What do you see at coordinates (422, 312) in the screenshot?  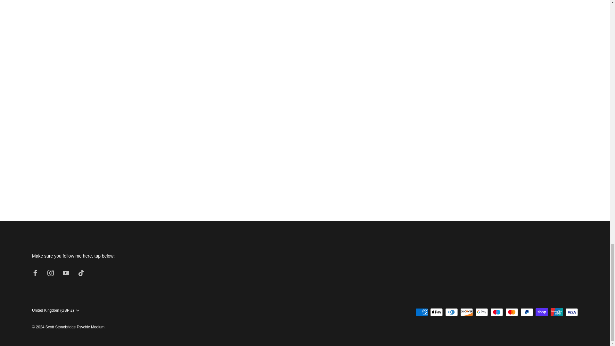 I see `American Express` at bounding box center [422, 312].